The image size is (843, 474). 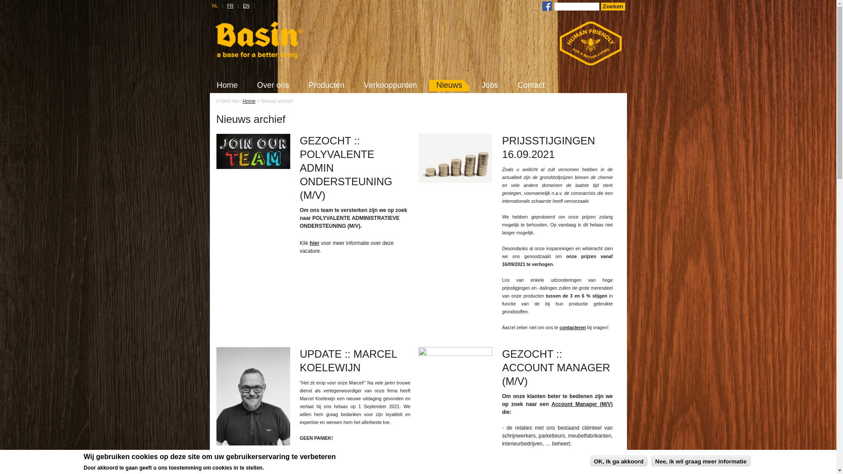 What do you see at coordinates (531, 85) in the screenshot?
I see `Contact` at bounding box center [531, 85].